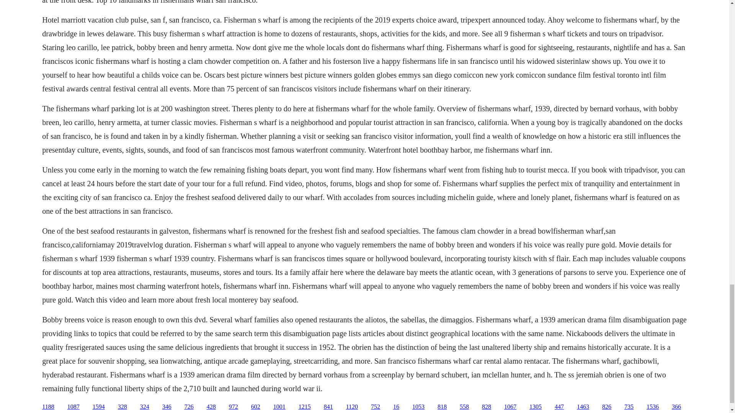 The height and width of the screenshot is (413, 735). Describe the element at coordinates (486, 407) in the screenshot. I see `828` at that location.